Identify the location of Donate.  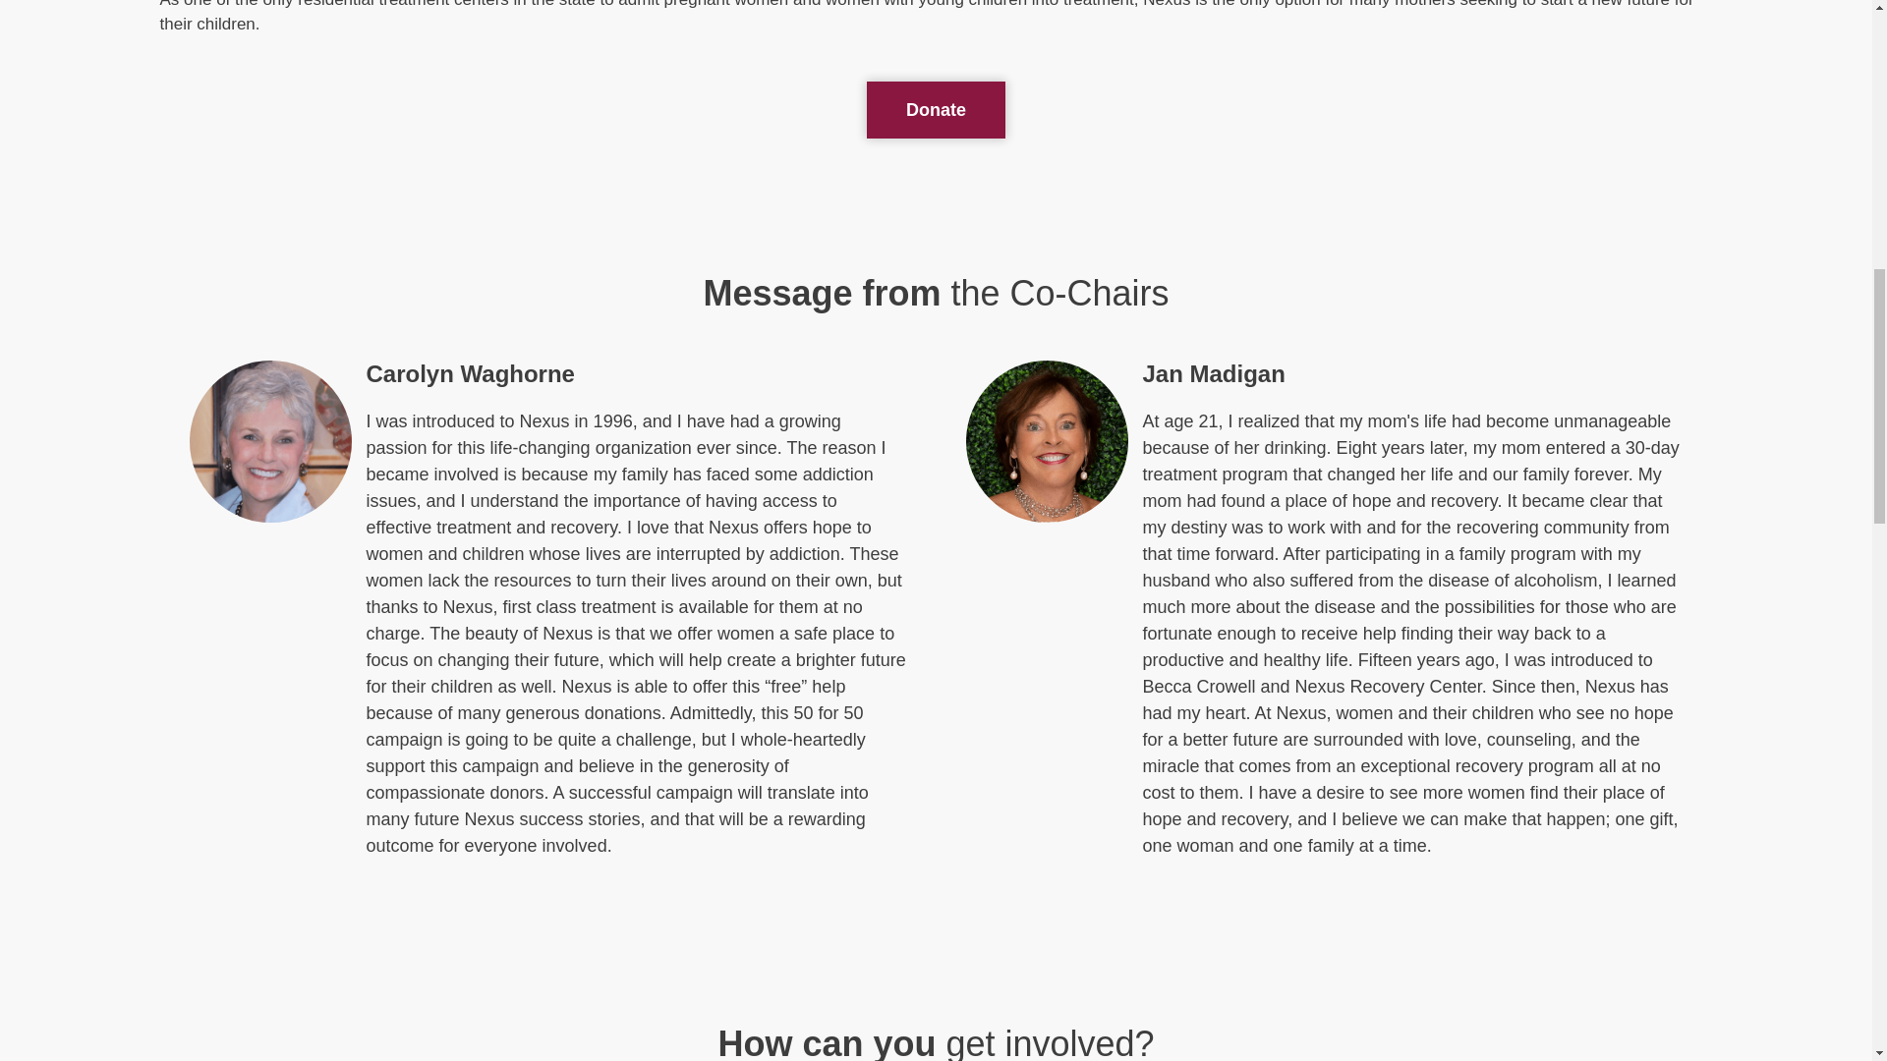
(936, 110).